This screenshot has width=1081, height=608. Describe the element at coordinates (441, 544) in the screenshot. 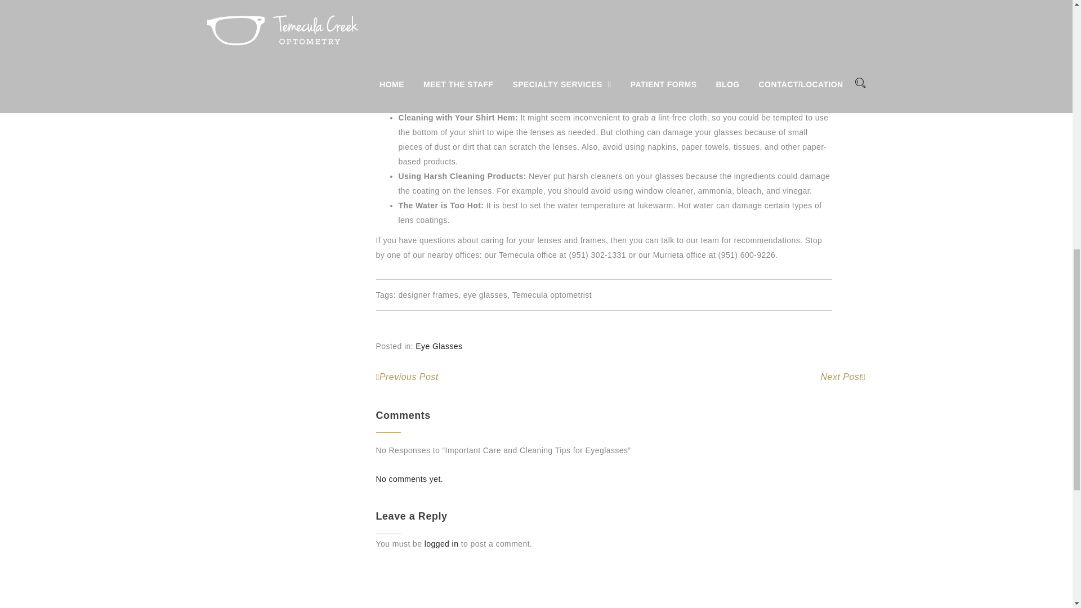

I see `logged in` at that location.